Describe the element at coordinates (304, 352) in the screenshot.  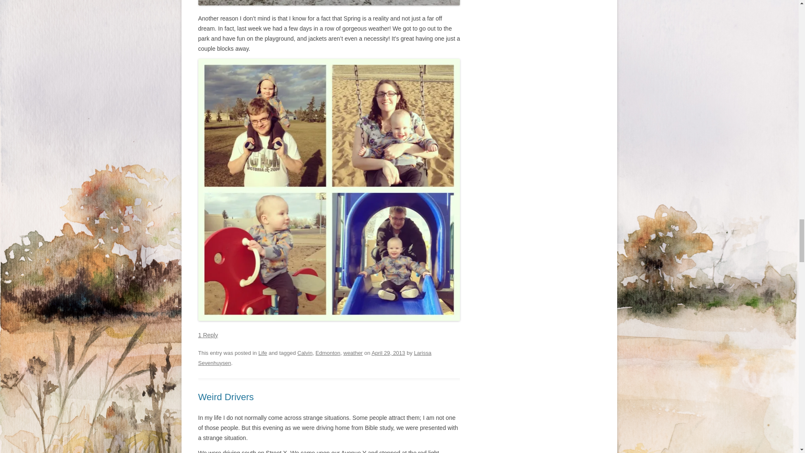
I see `Calvin` at that location.